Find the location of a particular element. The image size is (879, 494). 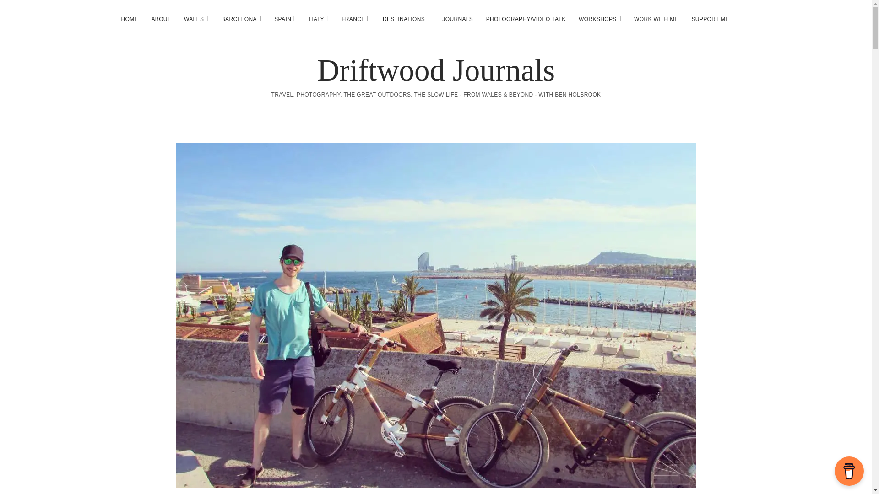

FRANCE is located at coordinates (353, 19).